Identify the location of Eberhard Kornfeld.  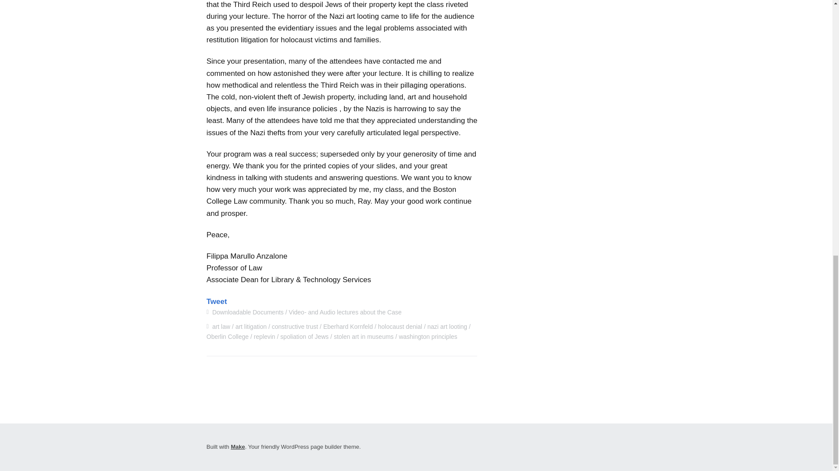
(348, 326).